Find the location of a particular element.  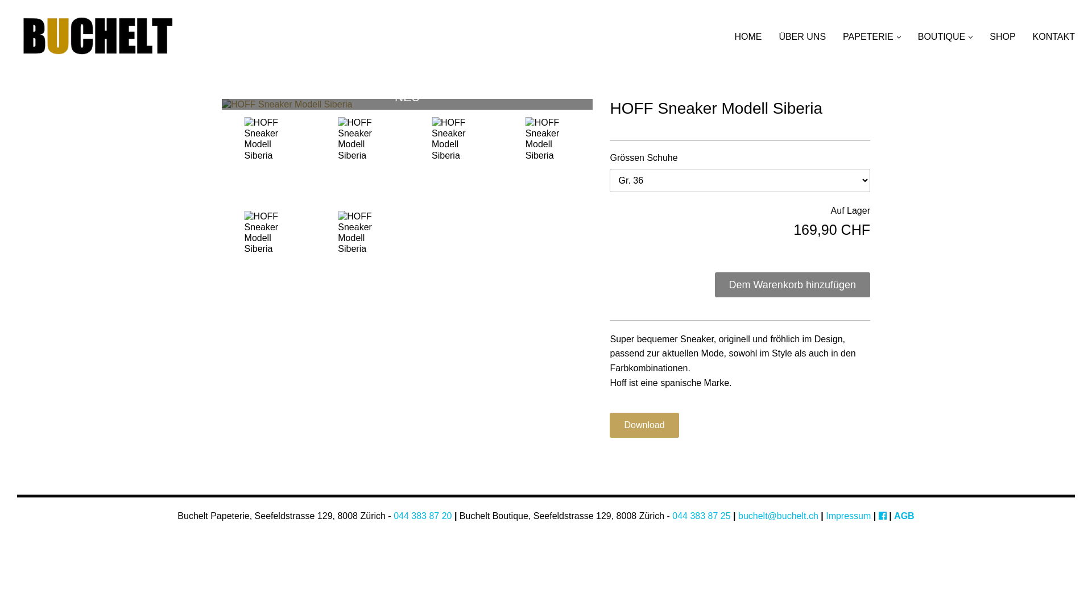

HOME is located at coordinates (748, 36).